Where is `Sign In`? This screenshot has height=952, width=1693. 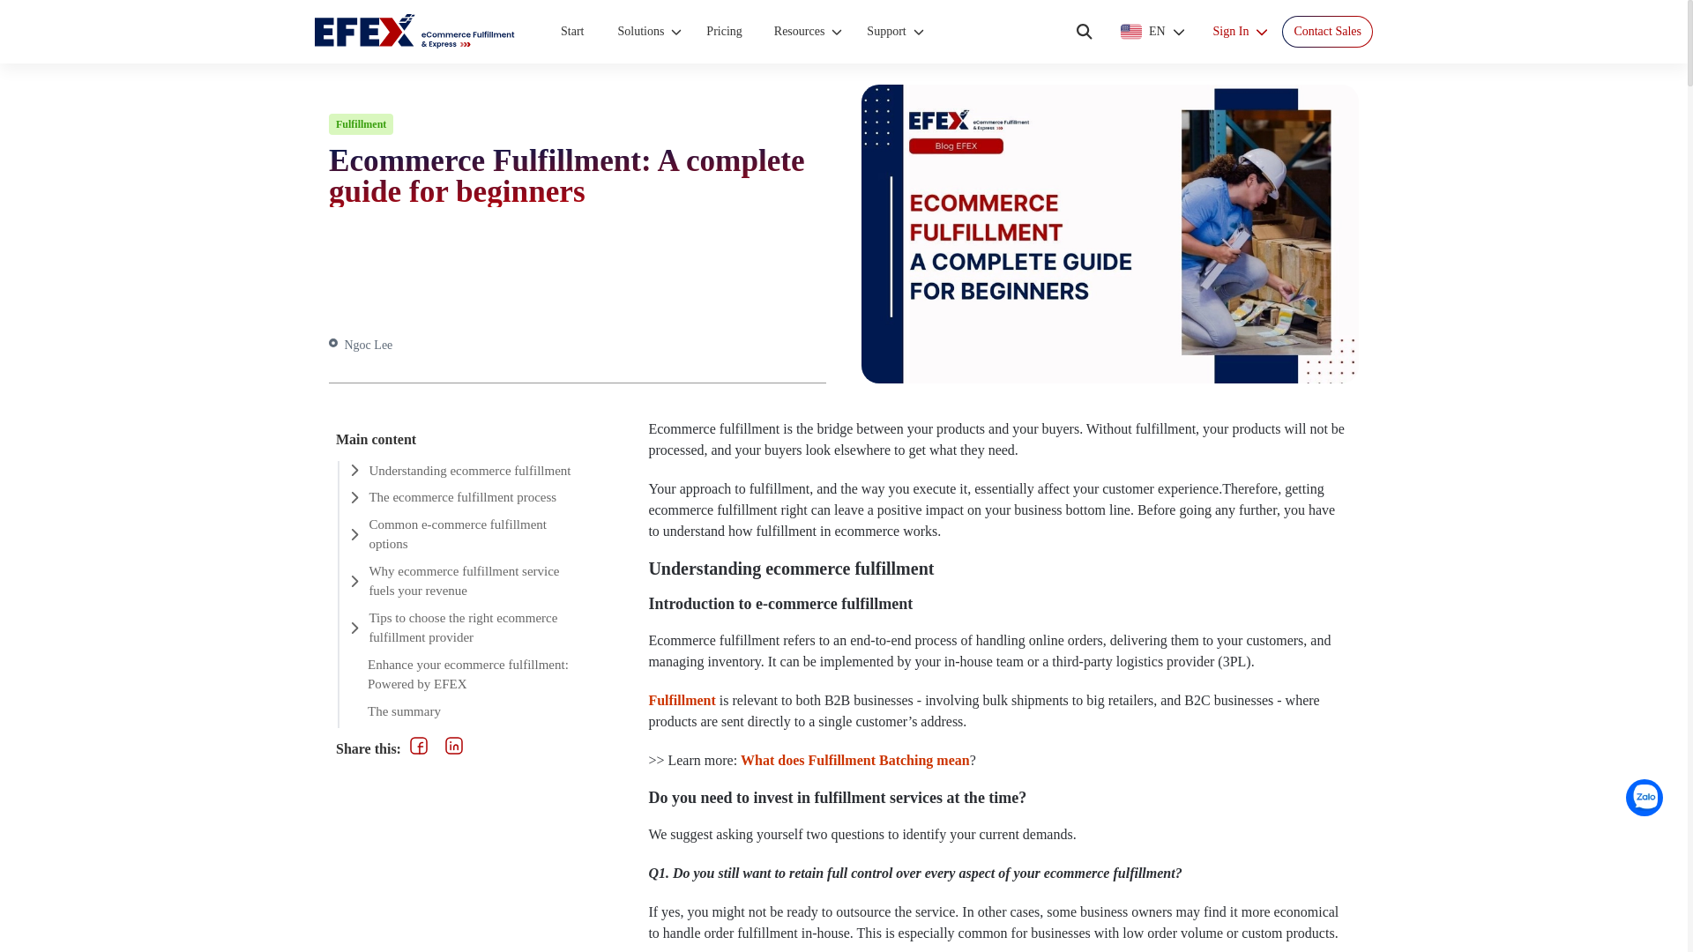 Sign In is located at coordinates (1241, 32).